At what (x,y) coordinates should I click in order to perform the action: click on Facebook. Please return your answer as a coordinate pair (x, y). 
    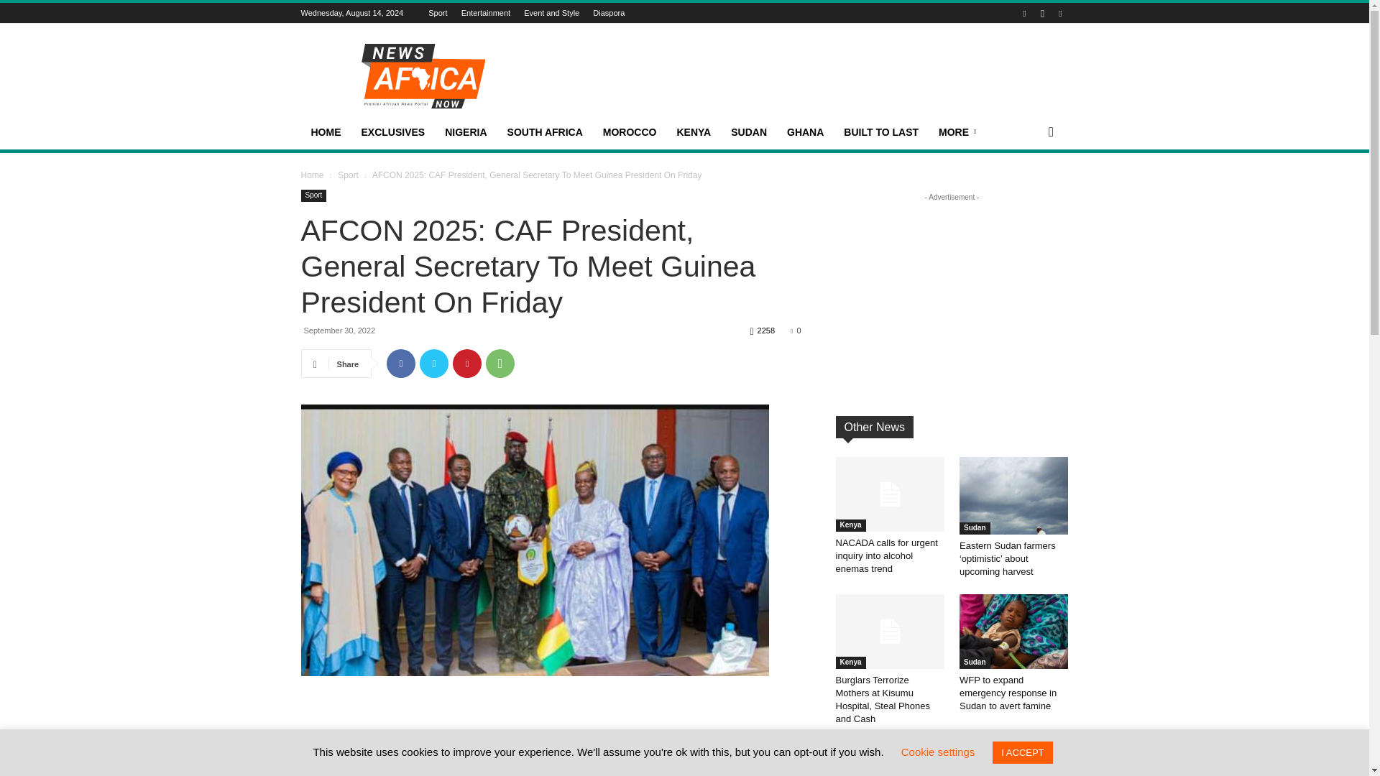
    Looking at the image, I should click on (400, 364).